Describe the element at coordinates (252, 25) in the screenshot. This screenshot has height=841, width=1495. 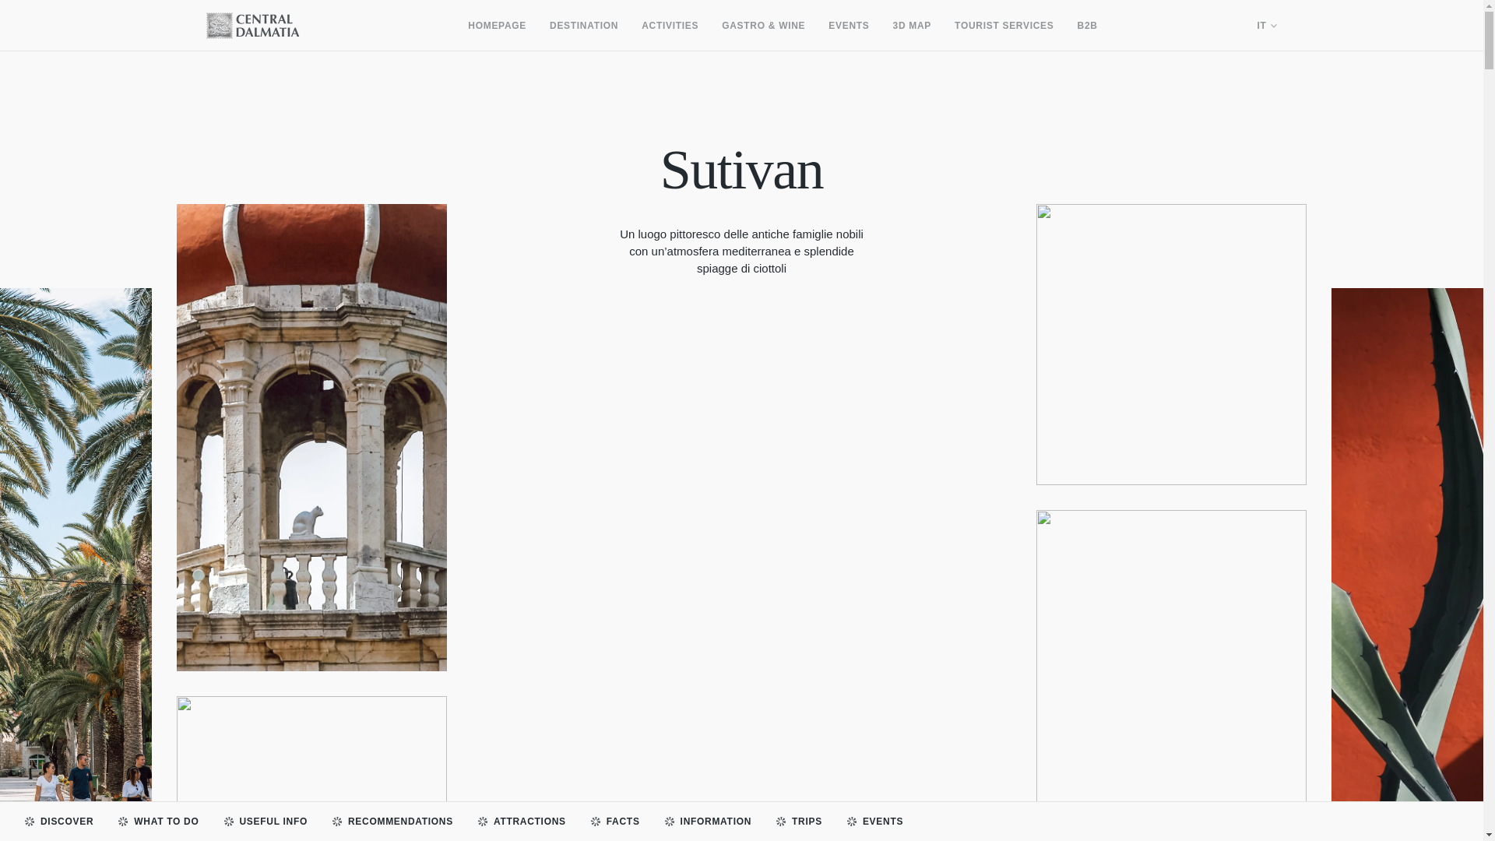
I see `The official site of the Tourist Board Split-Dalmatia County` at that location.